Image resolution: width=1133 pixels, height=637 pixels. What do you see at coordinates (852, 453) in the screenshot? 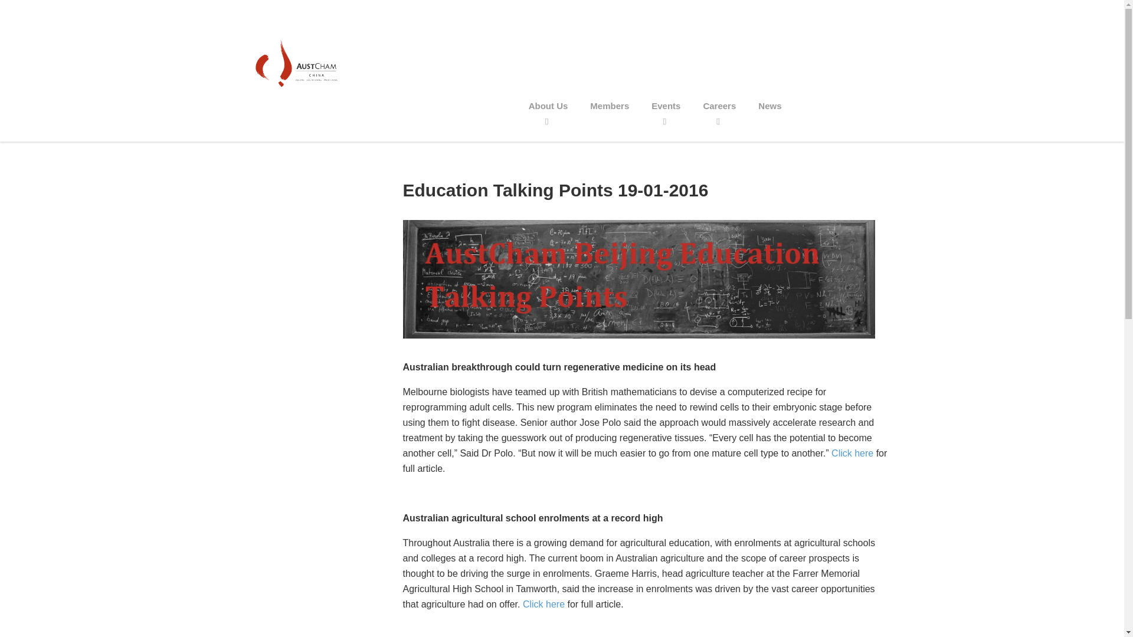
I see `Click here` at bounding box center [852, 453].